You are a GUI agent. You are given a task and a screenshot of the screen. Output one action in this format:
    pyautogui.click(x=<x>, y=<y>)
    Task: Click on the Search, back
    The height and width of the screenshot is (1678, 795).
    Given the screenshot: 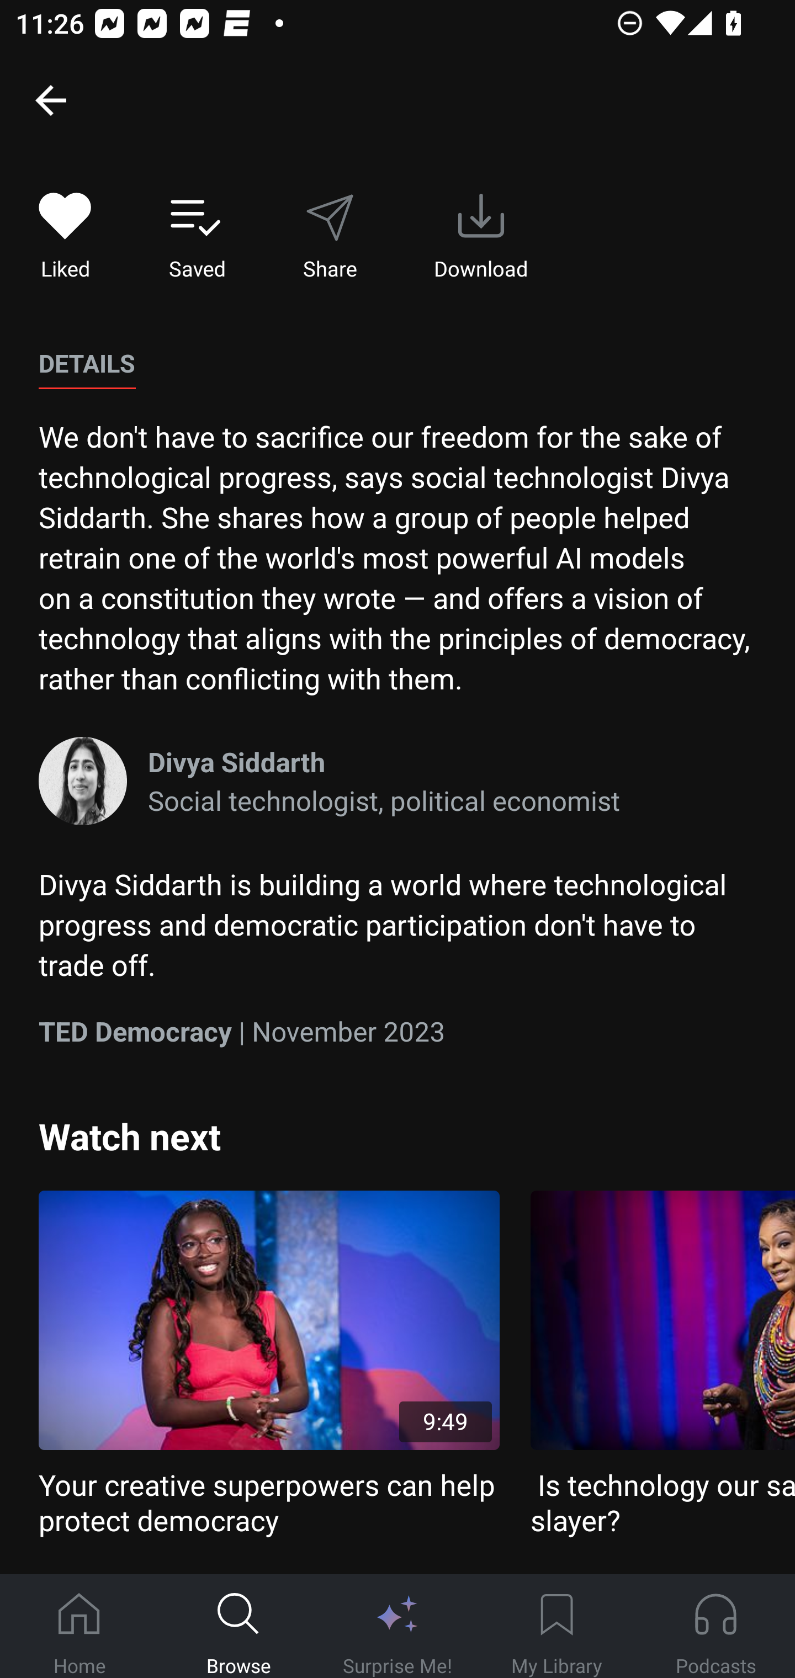 What is the action you would take?
    pyautogui.click(x=50, y=99)
    